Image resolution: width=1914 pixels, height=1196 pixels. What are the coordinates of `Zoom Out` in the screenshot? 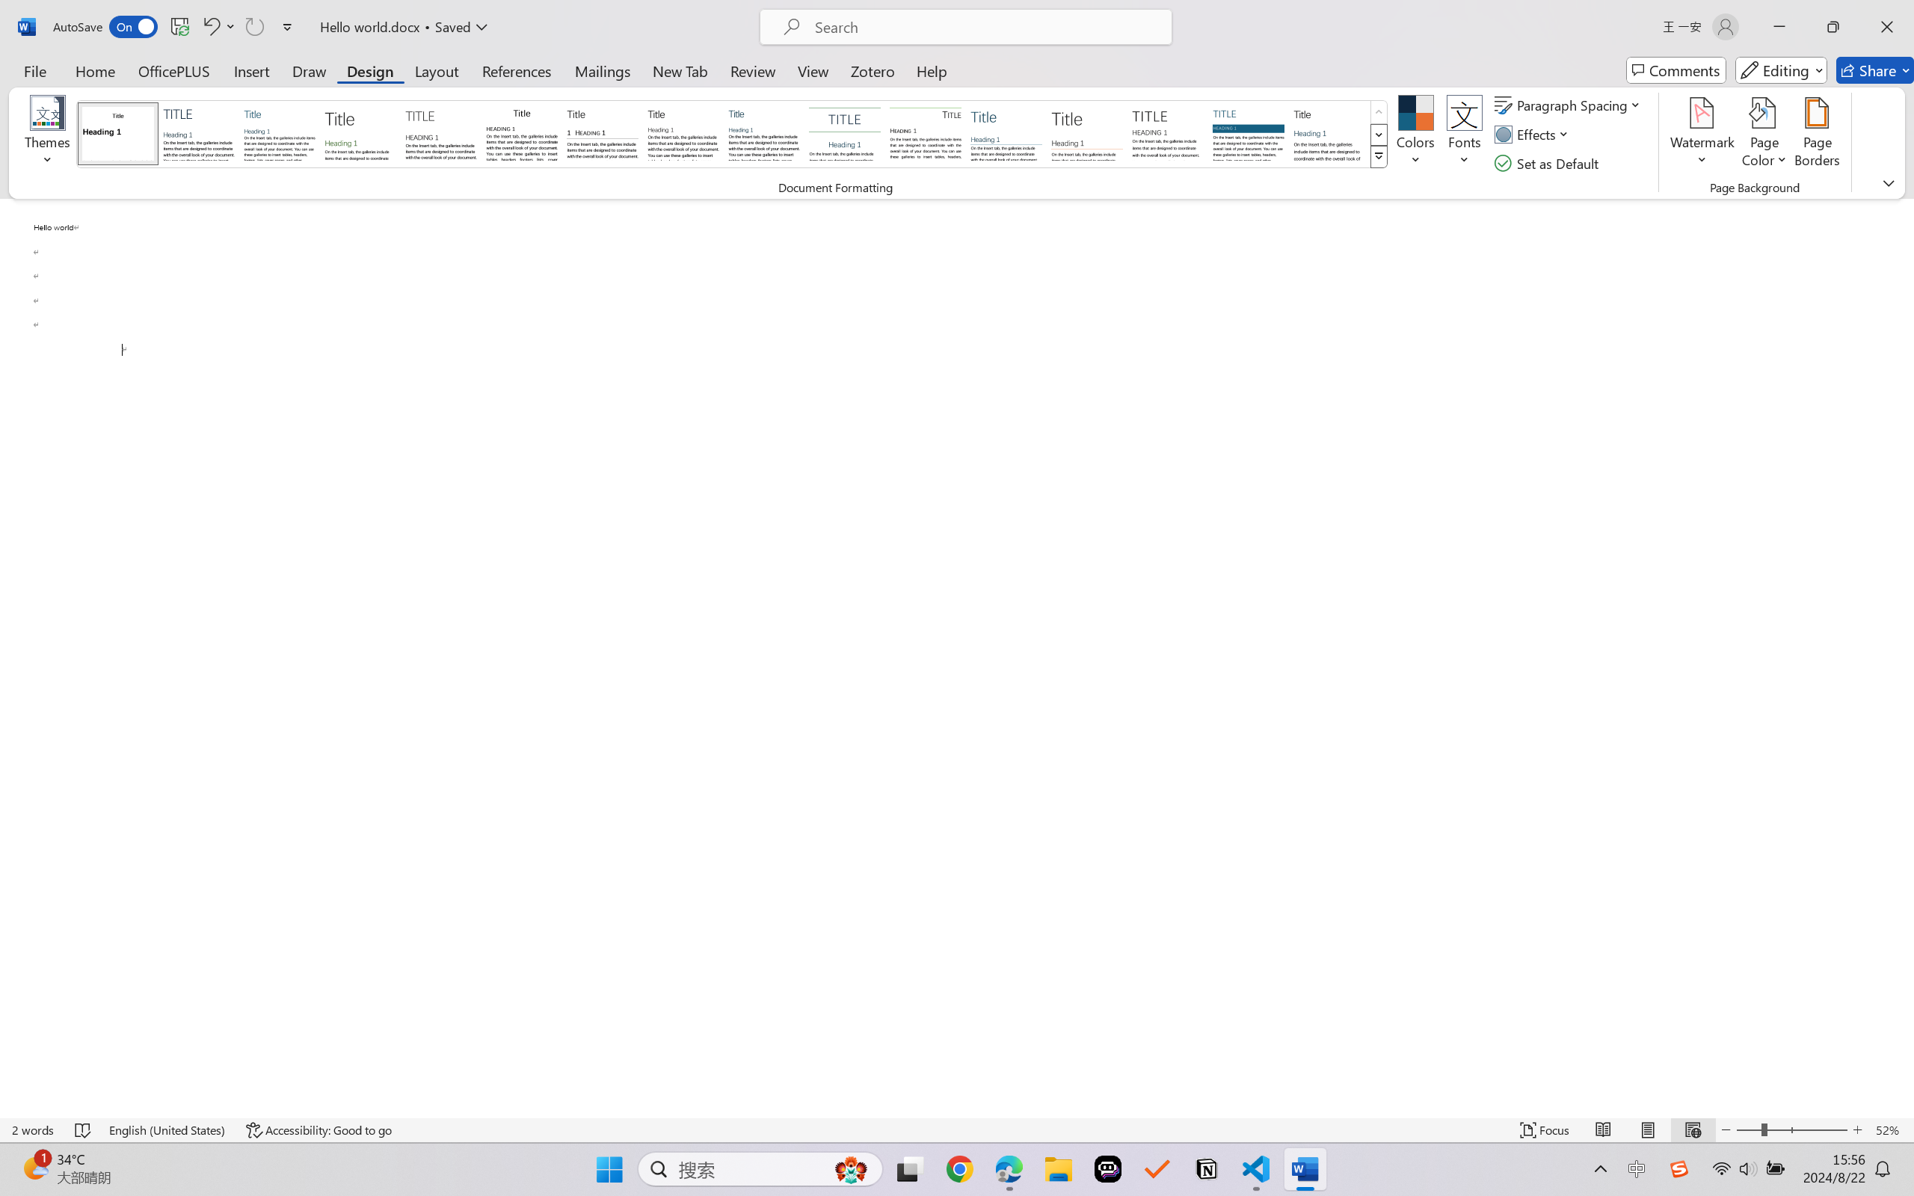 It's located at (1748, 1130).